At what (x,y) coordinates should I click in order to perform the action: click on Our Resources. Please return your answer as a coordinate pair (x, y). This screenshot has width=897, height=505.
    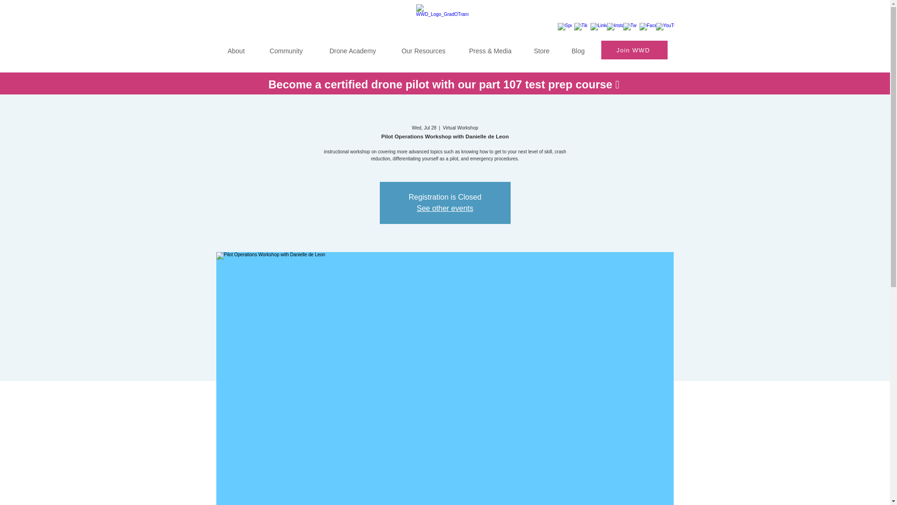
    Looking at the image, I should click on (423, 46).